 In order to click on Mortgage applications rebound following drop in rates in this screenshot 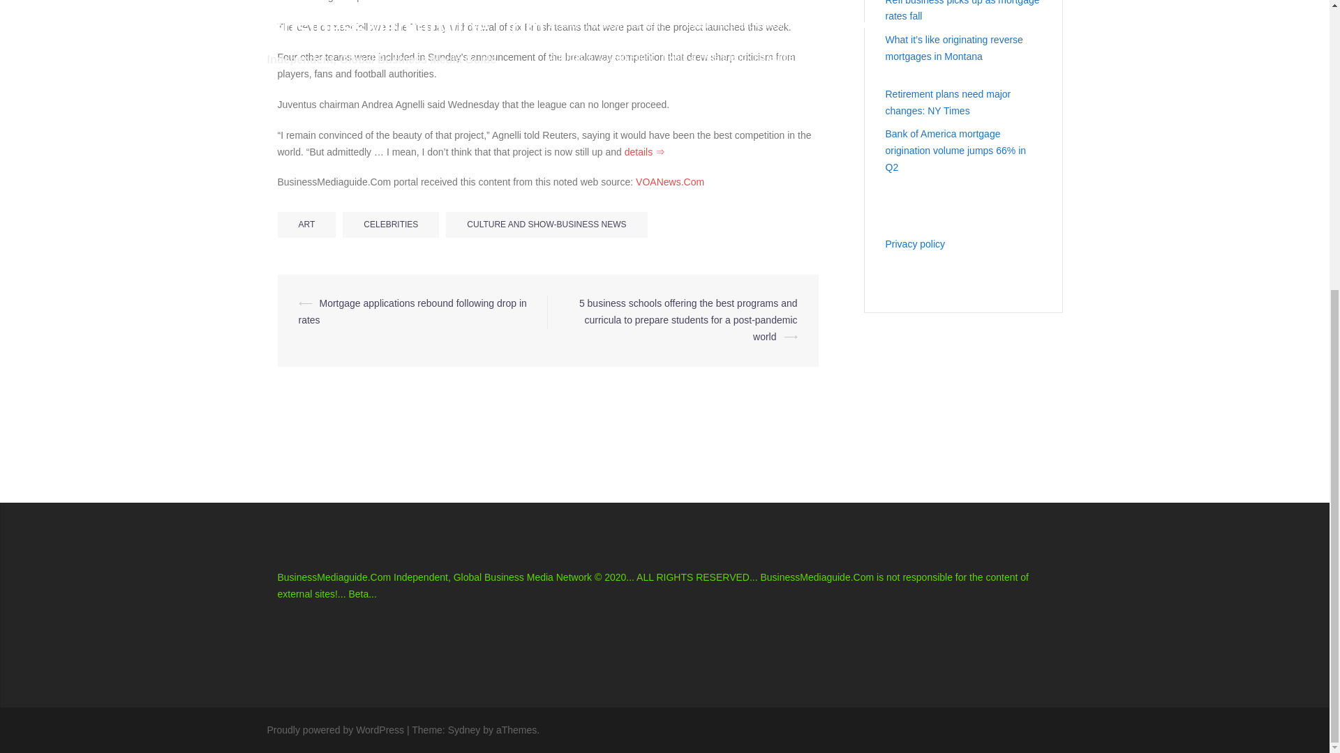, I will do `click(412, 311)`.